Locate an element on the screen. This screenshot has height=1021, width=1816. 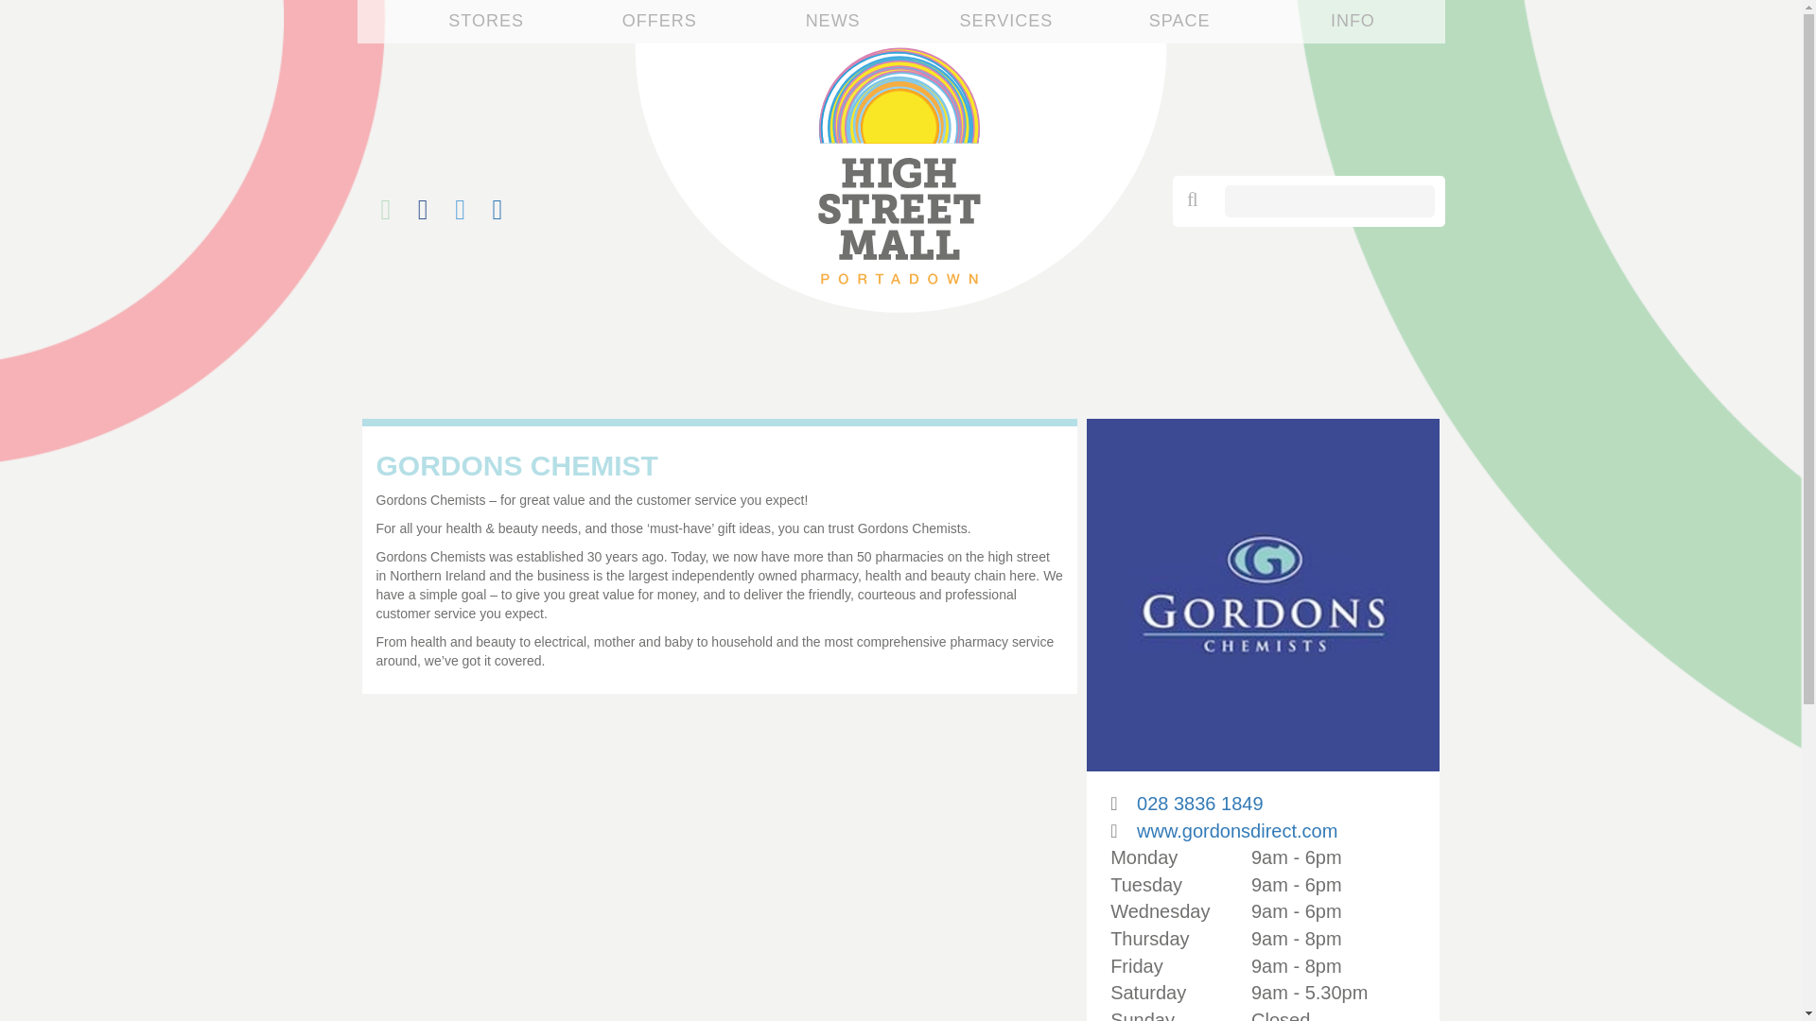
SERVICES is located at coordinates (1006, 21).